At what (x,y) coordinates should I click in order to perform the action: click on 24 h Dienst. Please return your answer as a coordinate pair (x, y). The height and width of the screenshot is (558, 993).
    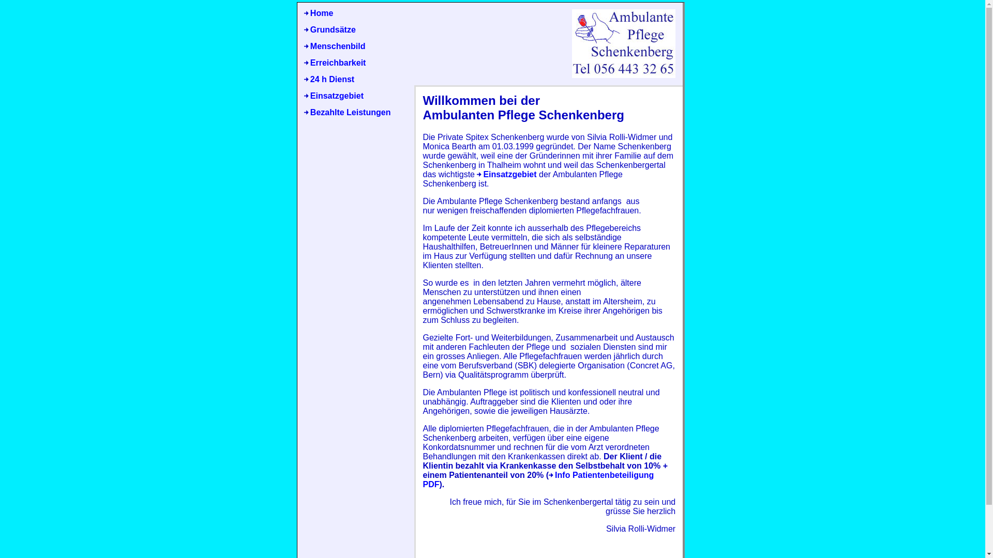
    Looking at the image, I should click on (329, 80).